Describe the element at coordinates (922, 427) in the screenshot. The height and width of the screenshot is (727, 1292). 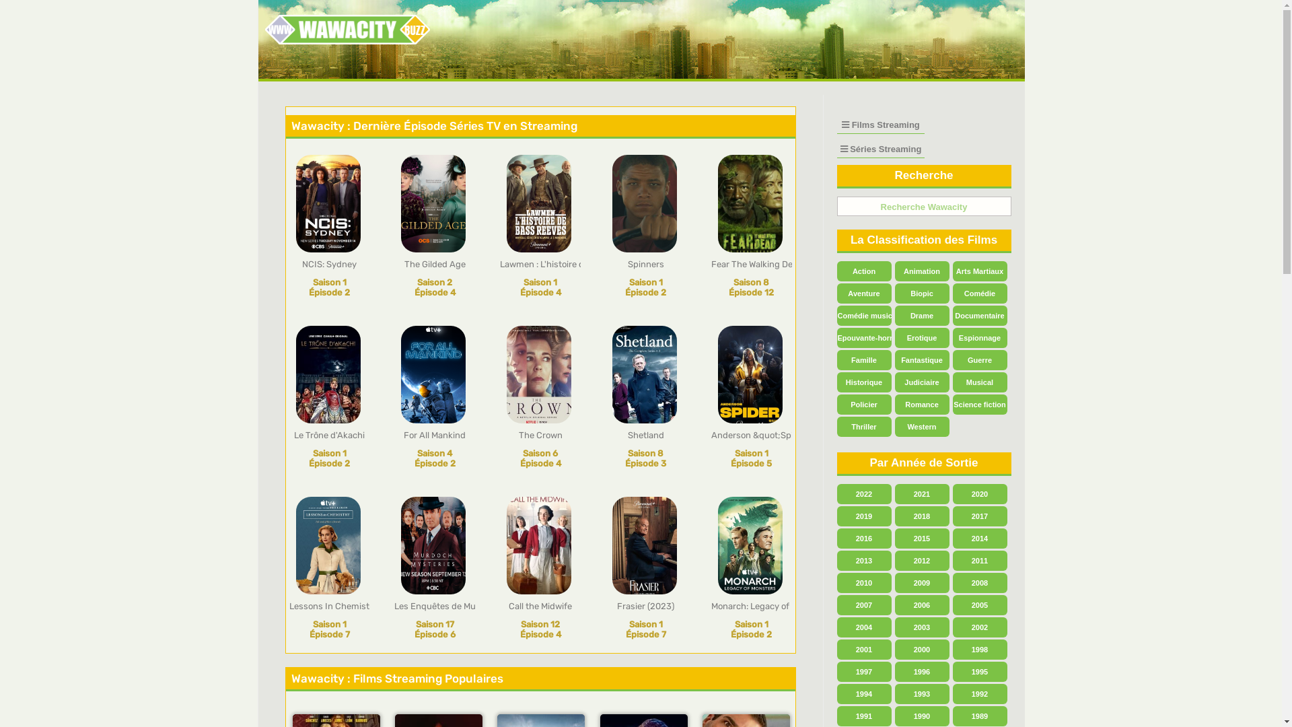
I see `Western` at that location.